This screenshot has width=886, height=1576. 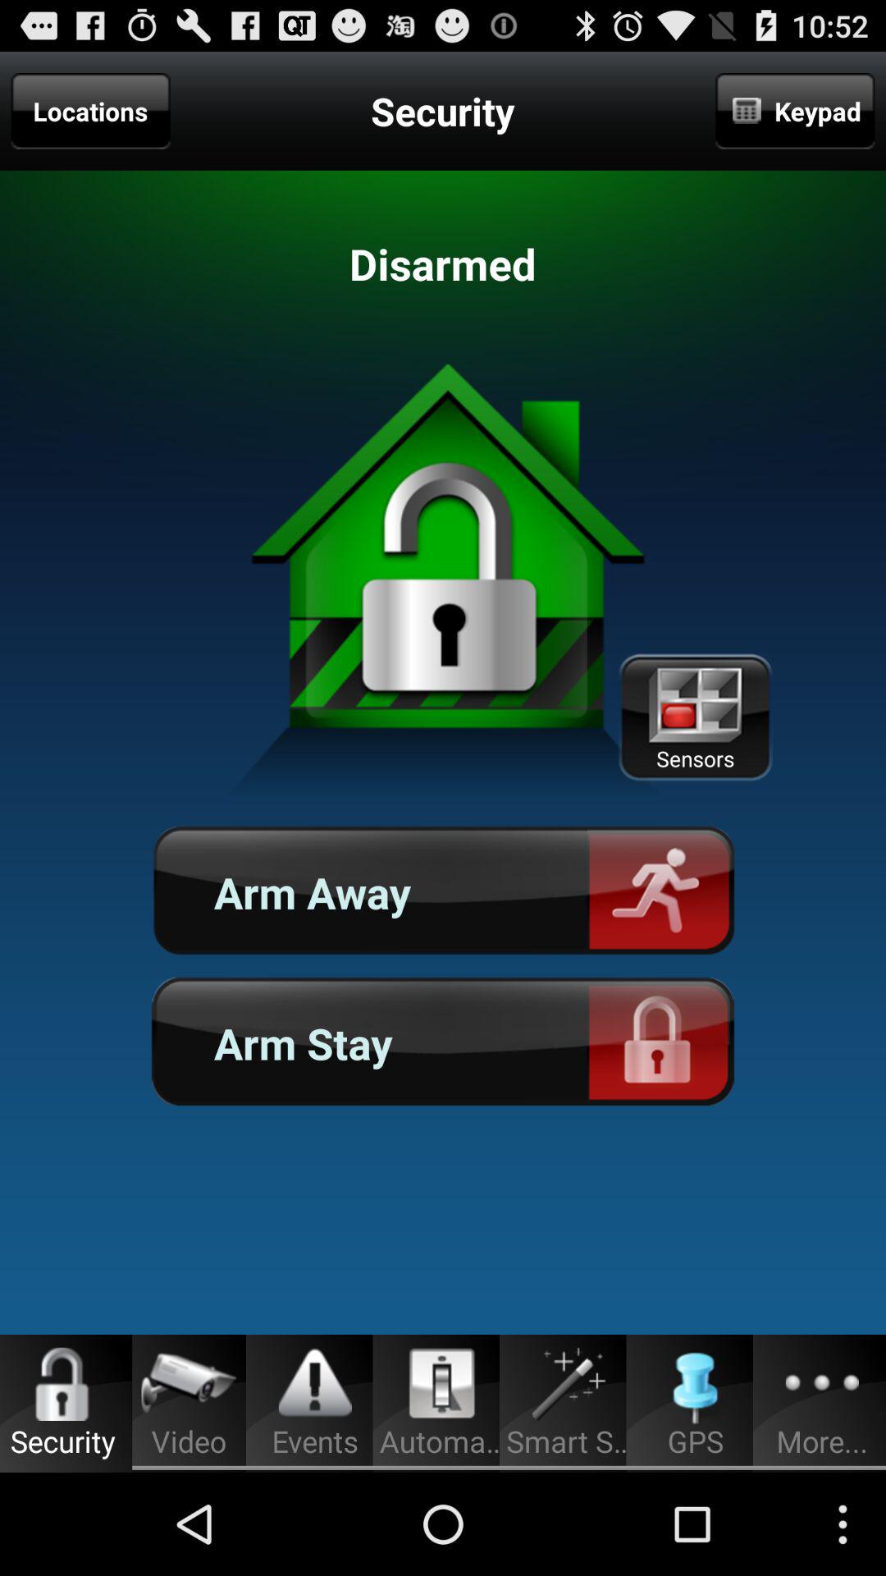 What do you see at coordinates (695, 717) in the screenshot?
I see `open sensors icon` at bounding box center [695, 717].